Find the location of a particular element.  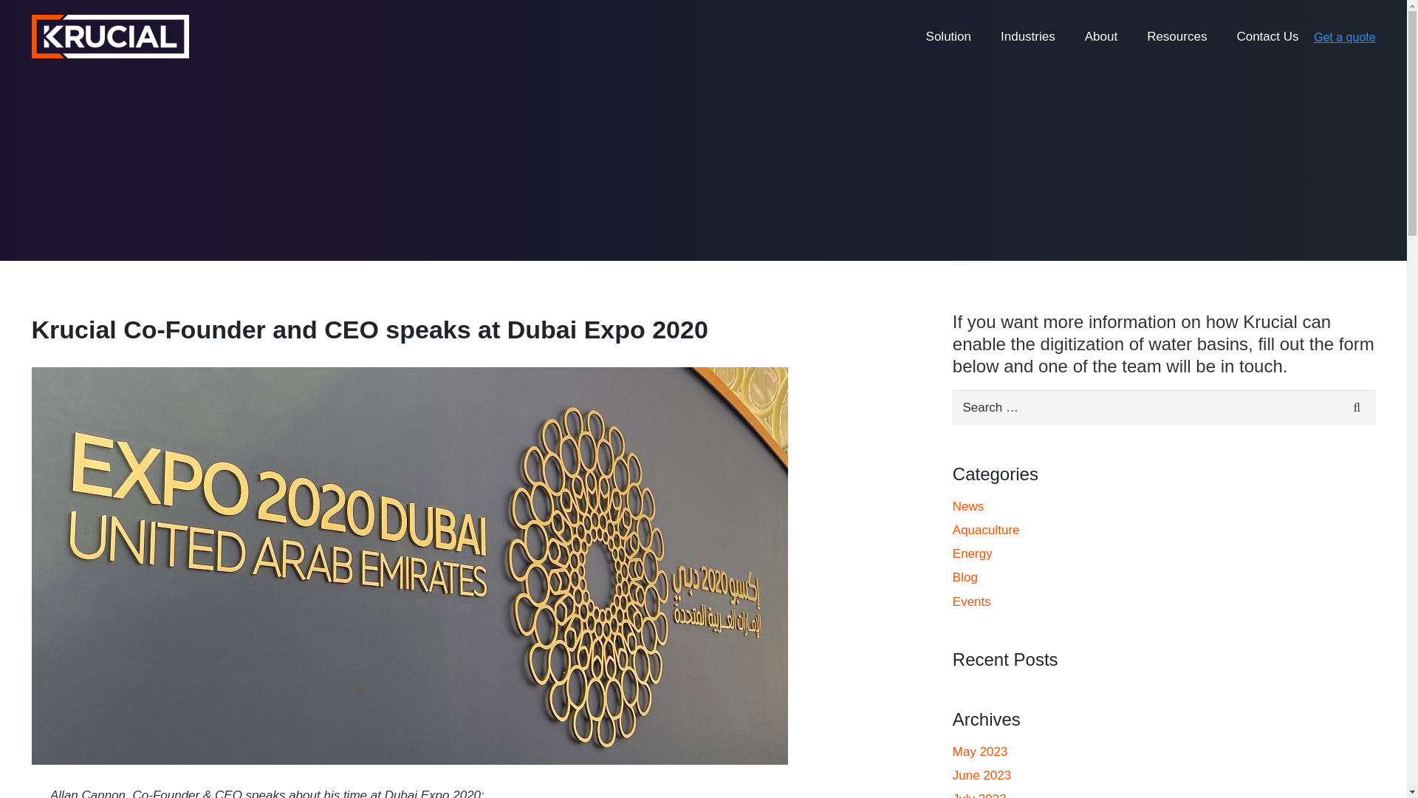

Solution is located at coordinates (948, 37).